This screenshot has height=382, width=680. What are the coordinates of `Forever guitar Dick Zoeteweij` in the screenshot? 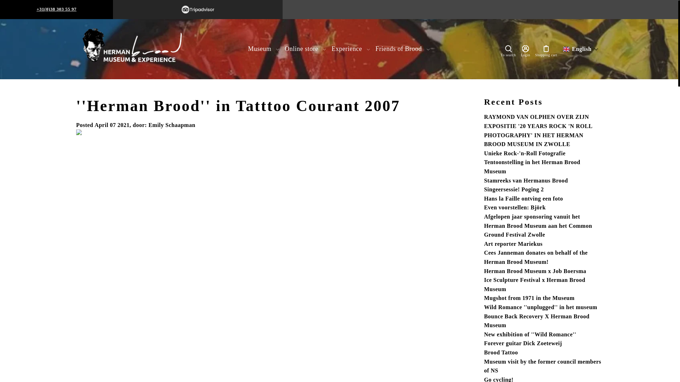 It's located at (523, 343).